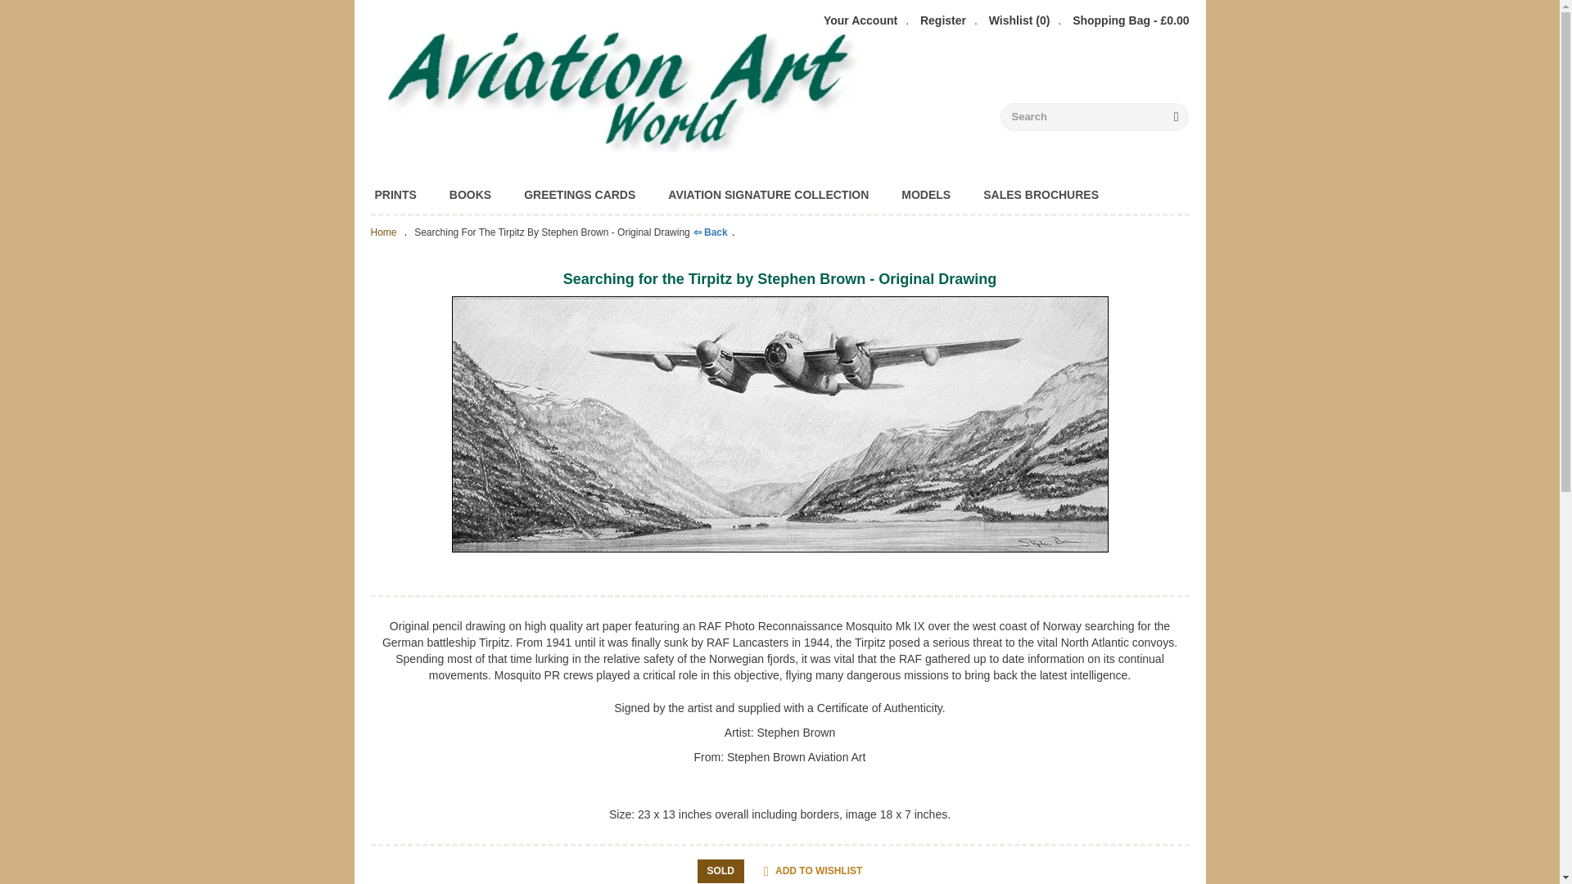  What do you see at coordinates (943, 20) in the screenshot?
I see `Register` at bounding box center [943, 20].